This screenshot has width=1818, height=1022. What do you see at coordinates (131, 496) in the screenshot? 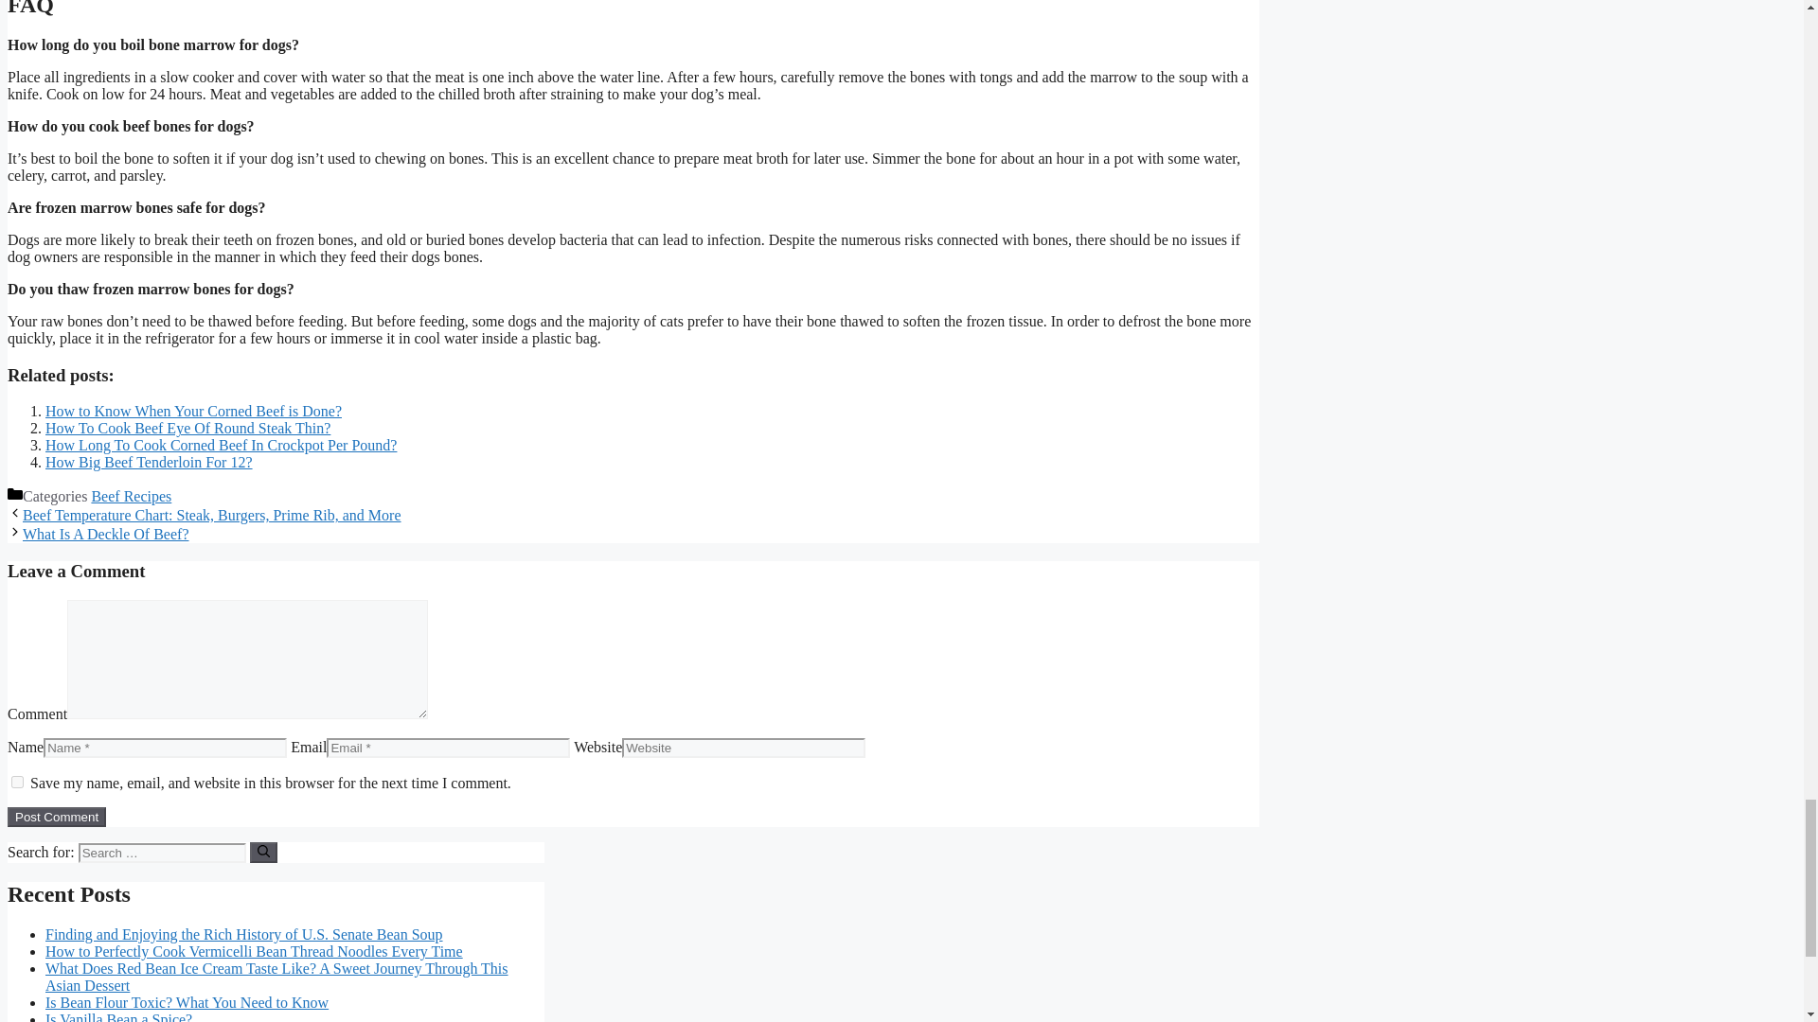
I see `Beef Recipes` at bounding box center [131, 496].